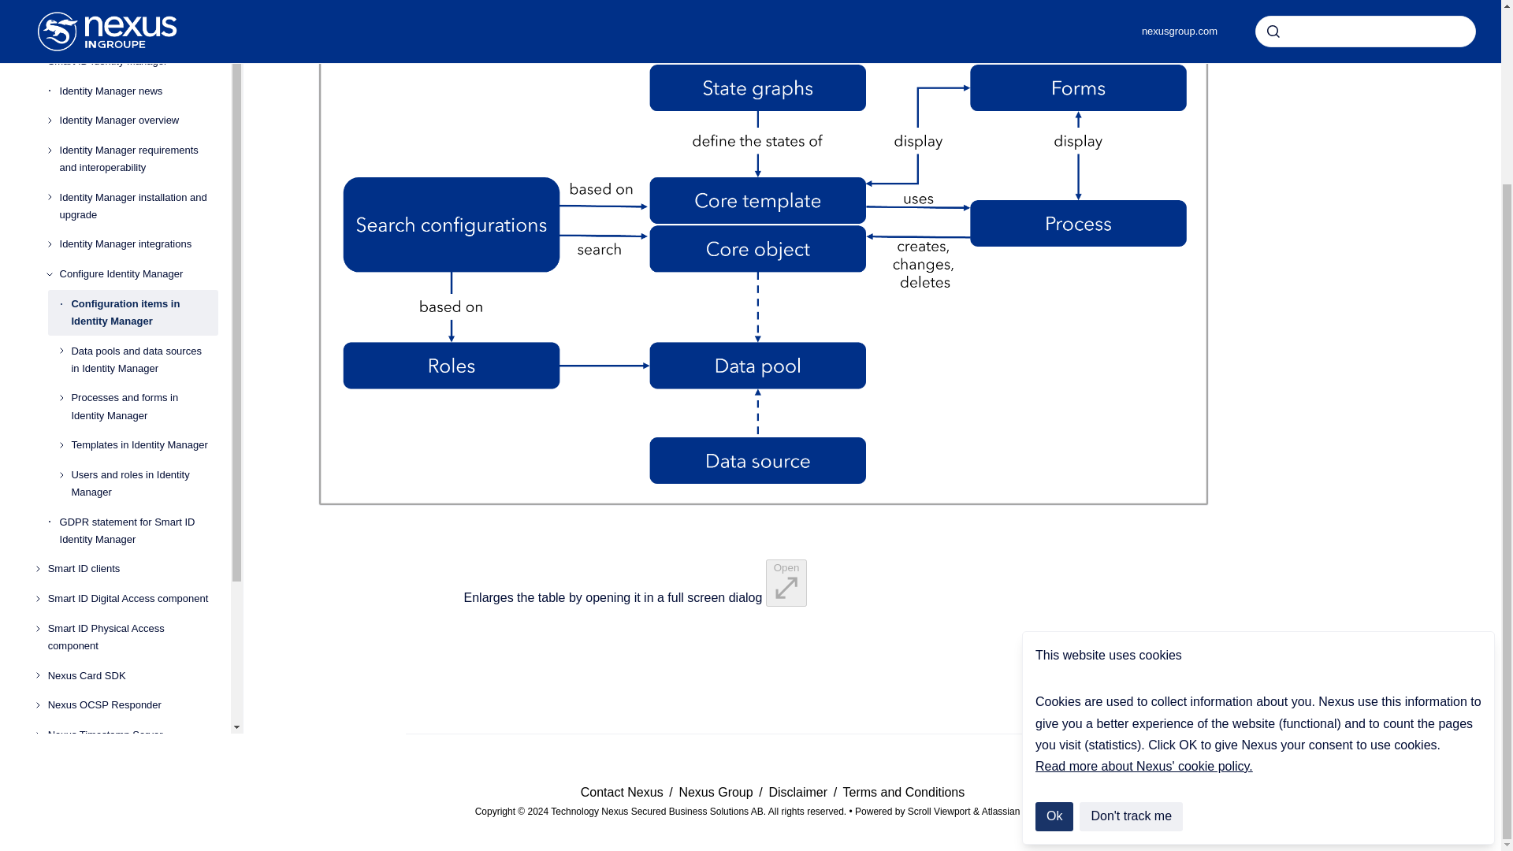 This screenshot has width=1513, height=851. I want to click on Processes and forms in Identity Manager, so click(144, 301).